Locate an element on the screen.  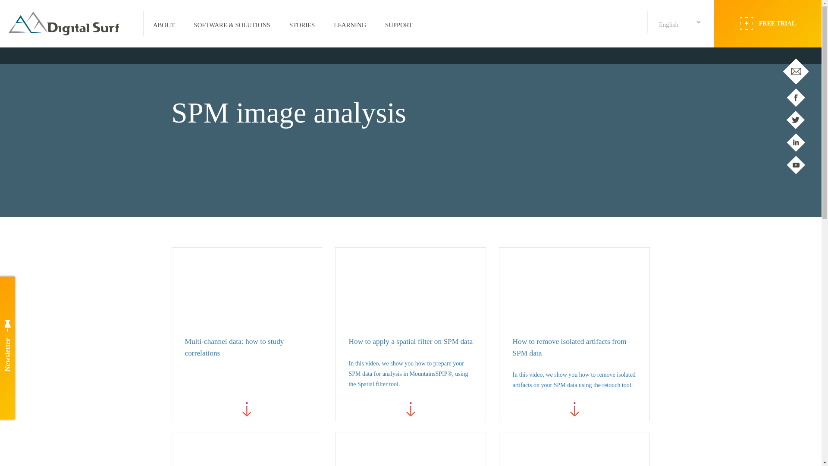
LEARNING is located at coordinates (350, 23).